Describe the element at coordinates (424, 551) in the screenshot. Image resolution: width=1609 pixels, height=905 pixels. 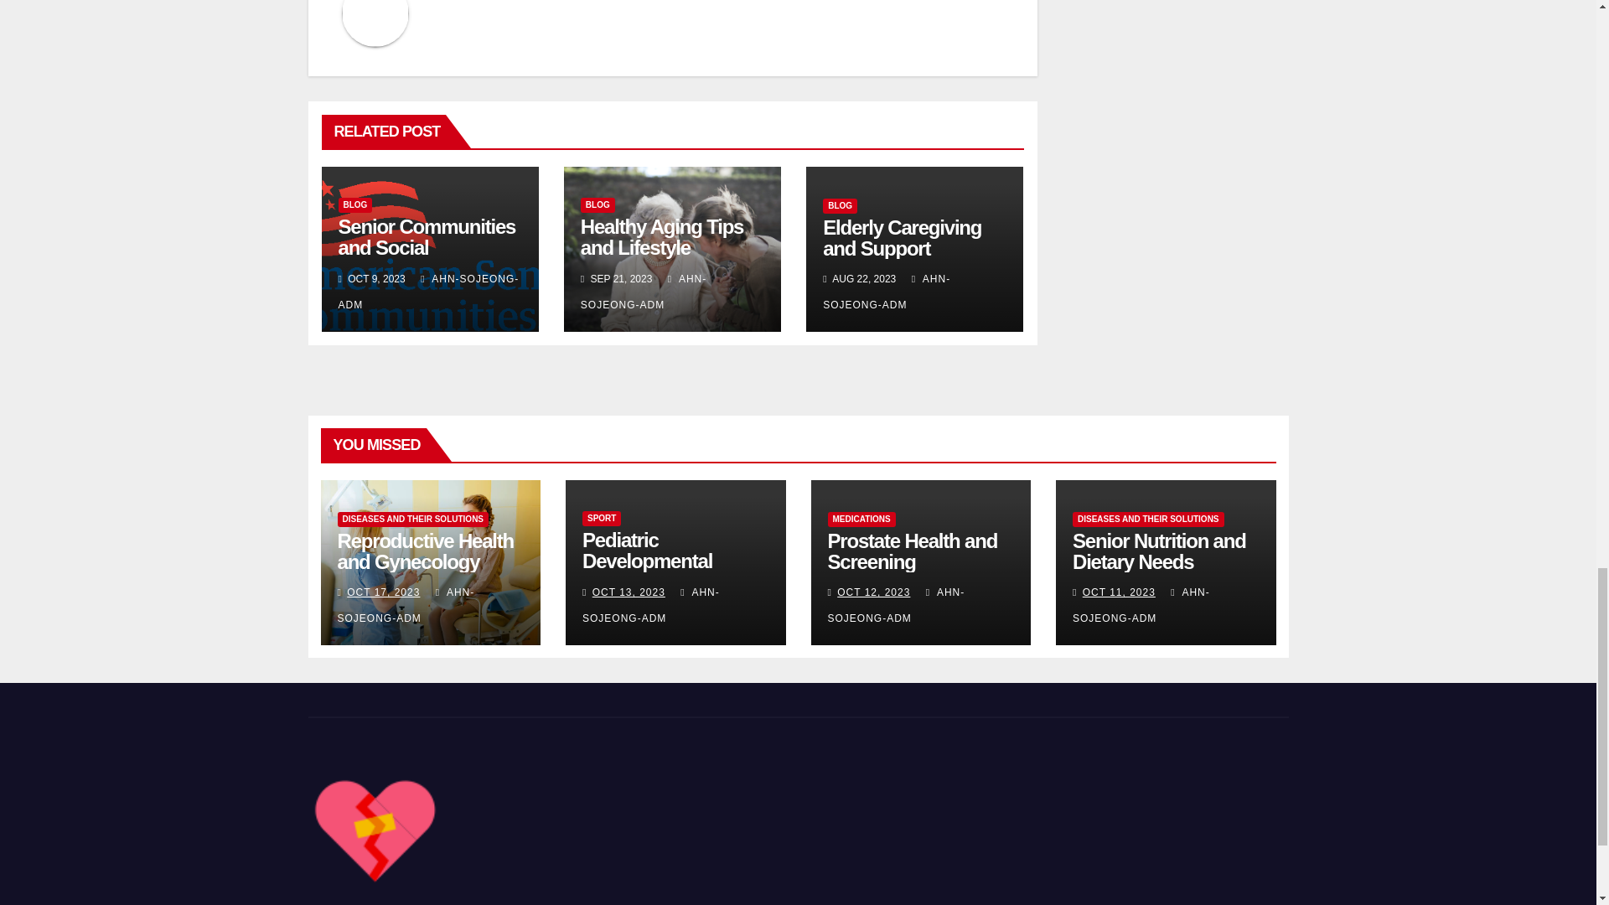
I see `Permalink to: Reproductive Health and Gynecology` at that location.